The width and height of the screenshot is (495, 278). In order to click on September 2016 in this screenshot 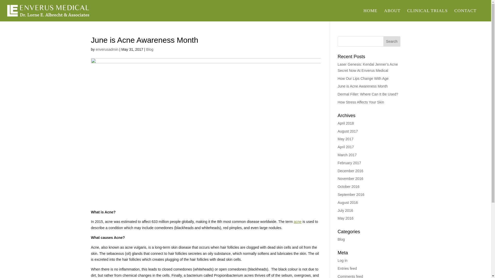, I will do `click(351, 195)`.